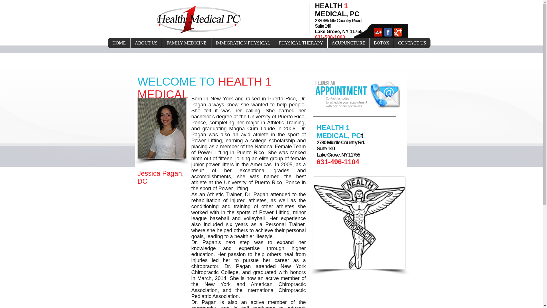 This screenshot has width=547, height=308. I want to click on HOME, so click(119, 43).